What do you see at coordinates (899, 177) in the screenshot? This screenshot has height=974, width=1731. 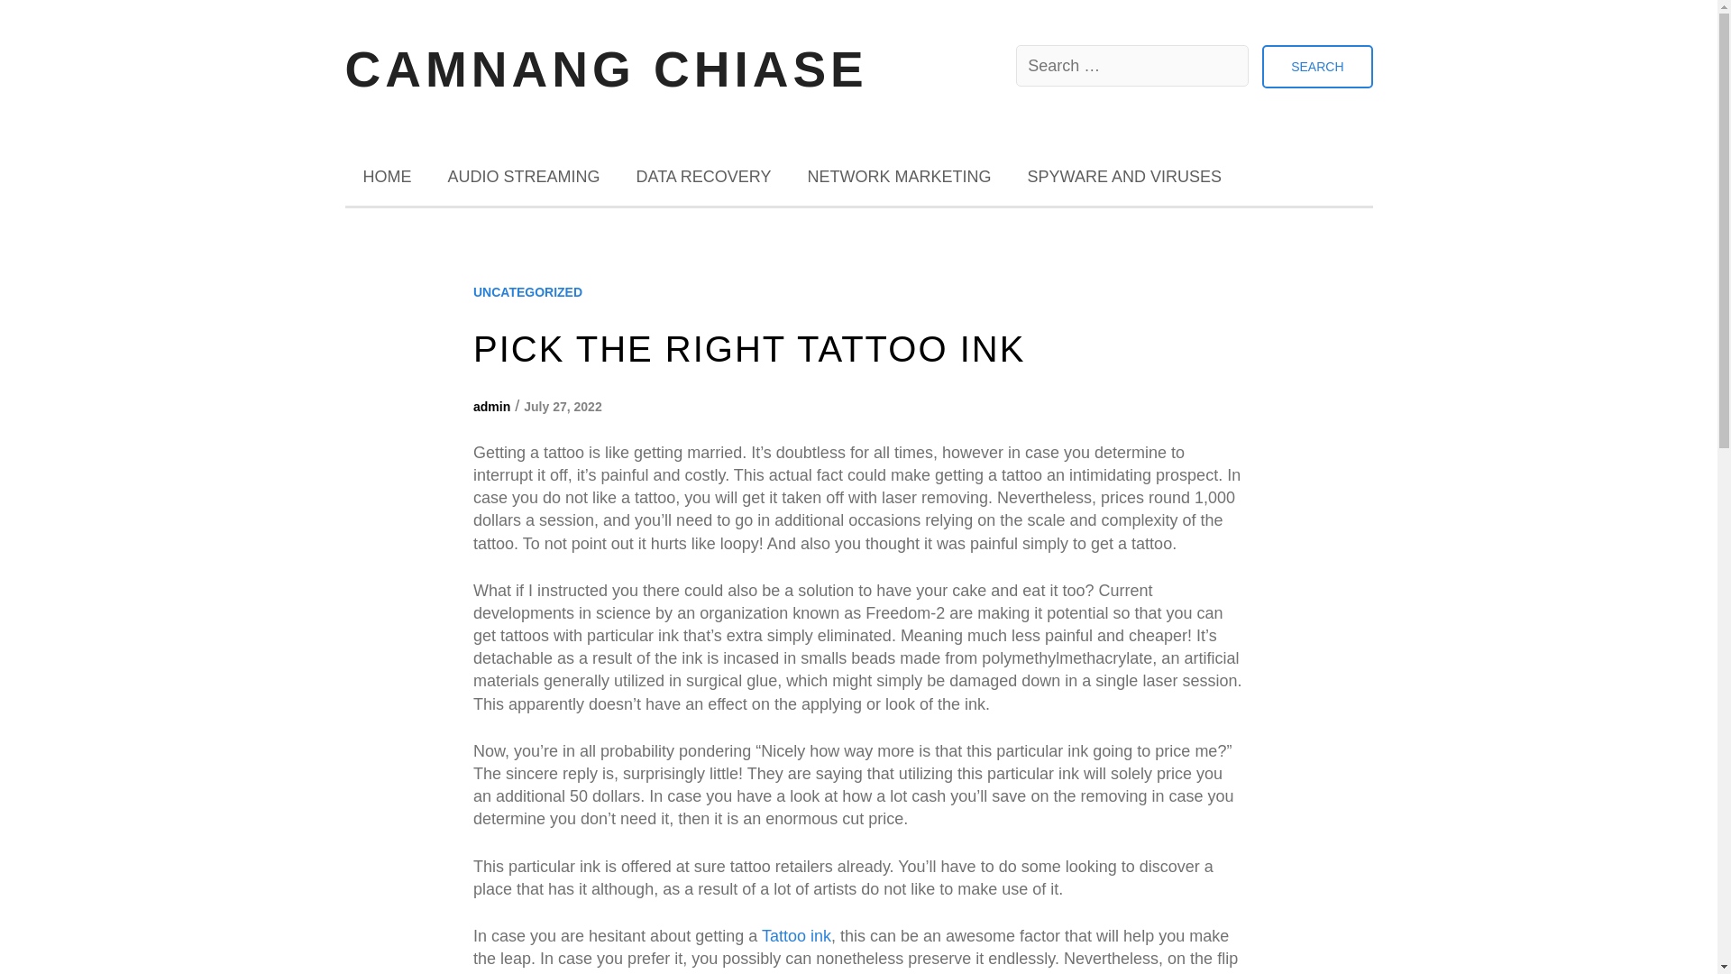 I see `NETWORK MARKETING` at bounding box center [899, 177].